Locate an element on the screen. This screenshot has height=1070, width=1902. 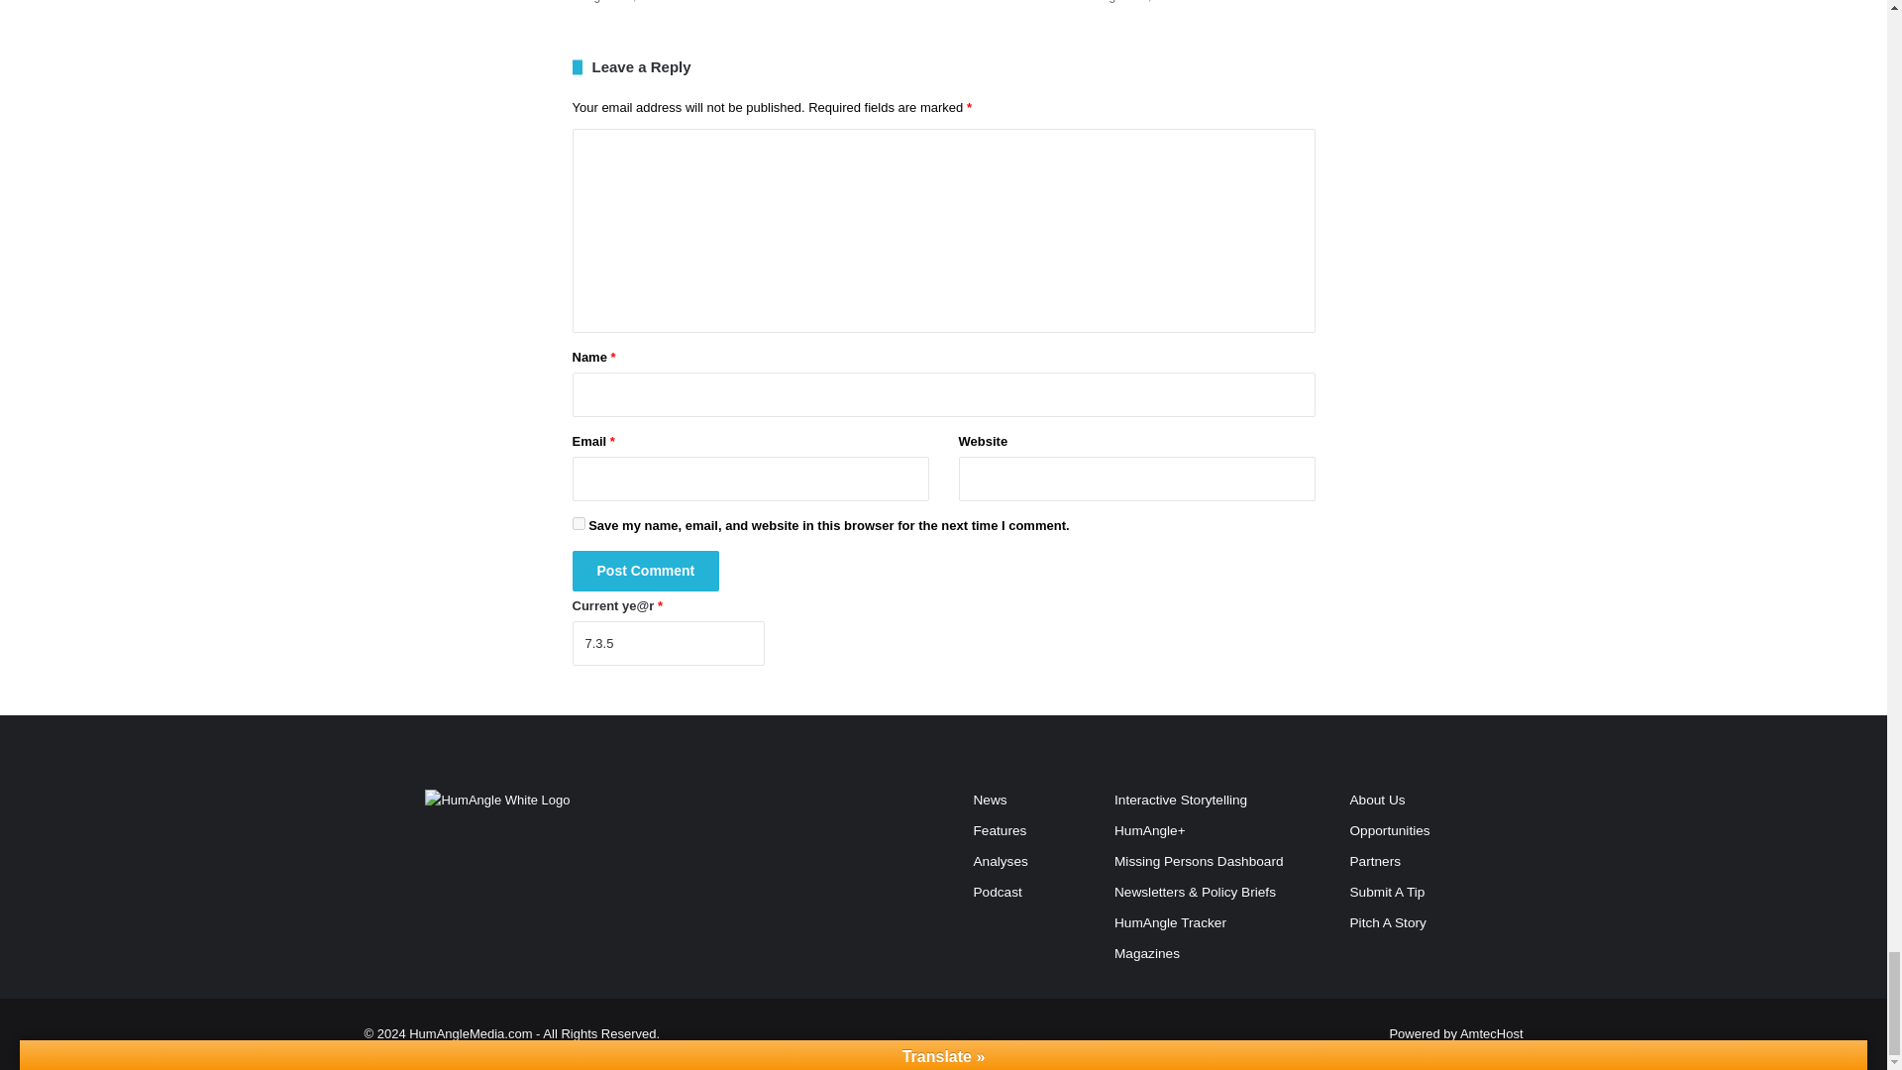
yes is located at coordinates (579, 523).